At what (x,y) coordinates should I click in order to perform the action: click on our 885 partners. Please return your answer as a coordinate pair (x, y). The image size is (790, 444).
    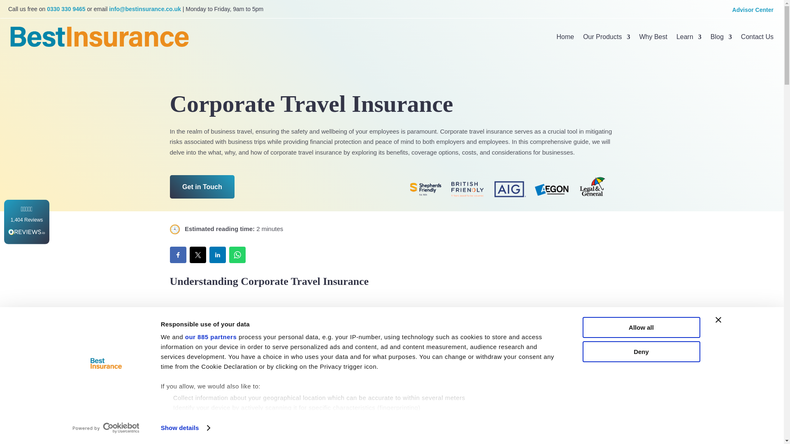
    Looking at the image, I should click on (211, 337).